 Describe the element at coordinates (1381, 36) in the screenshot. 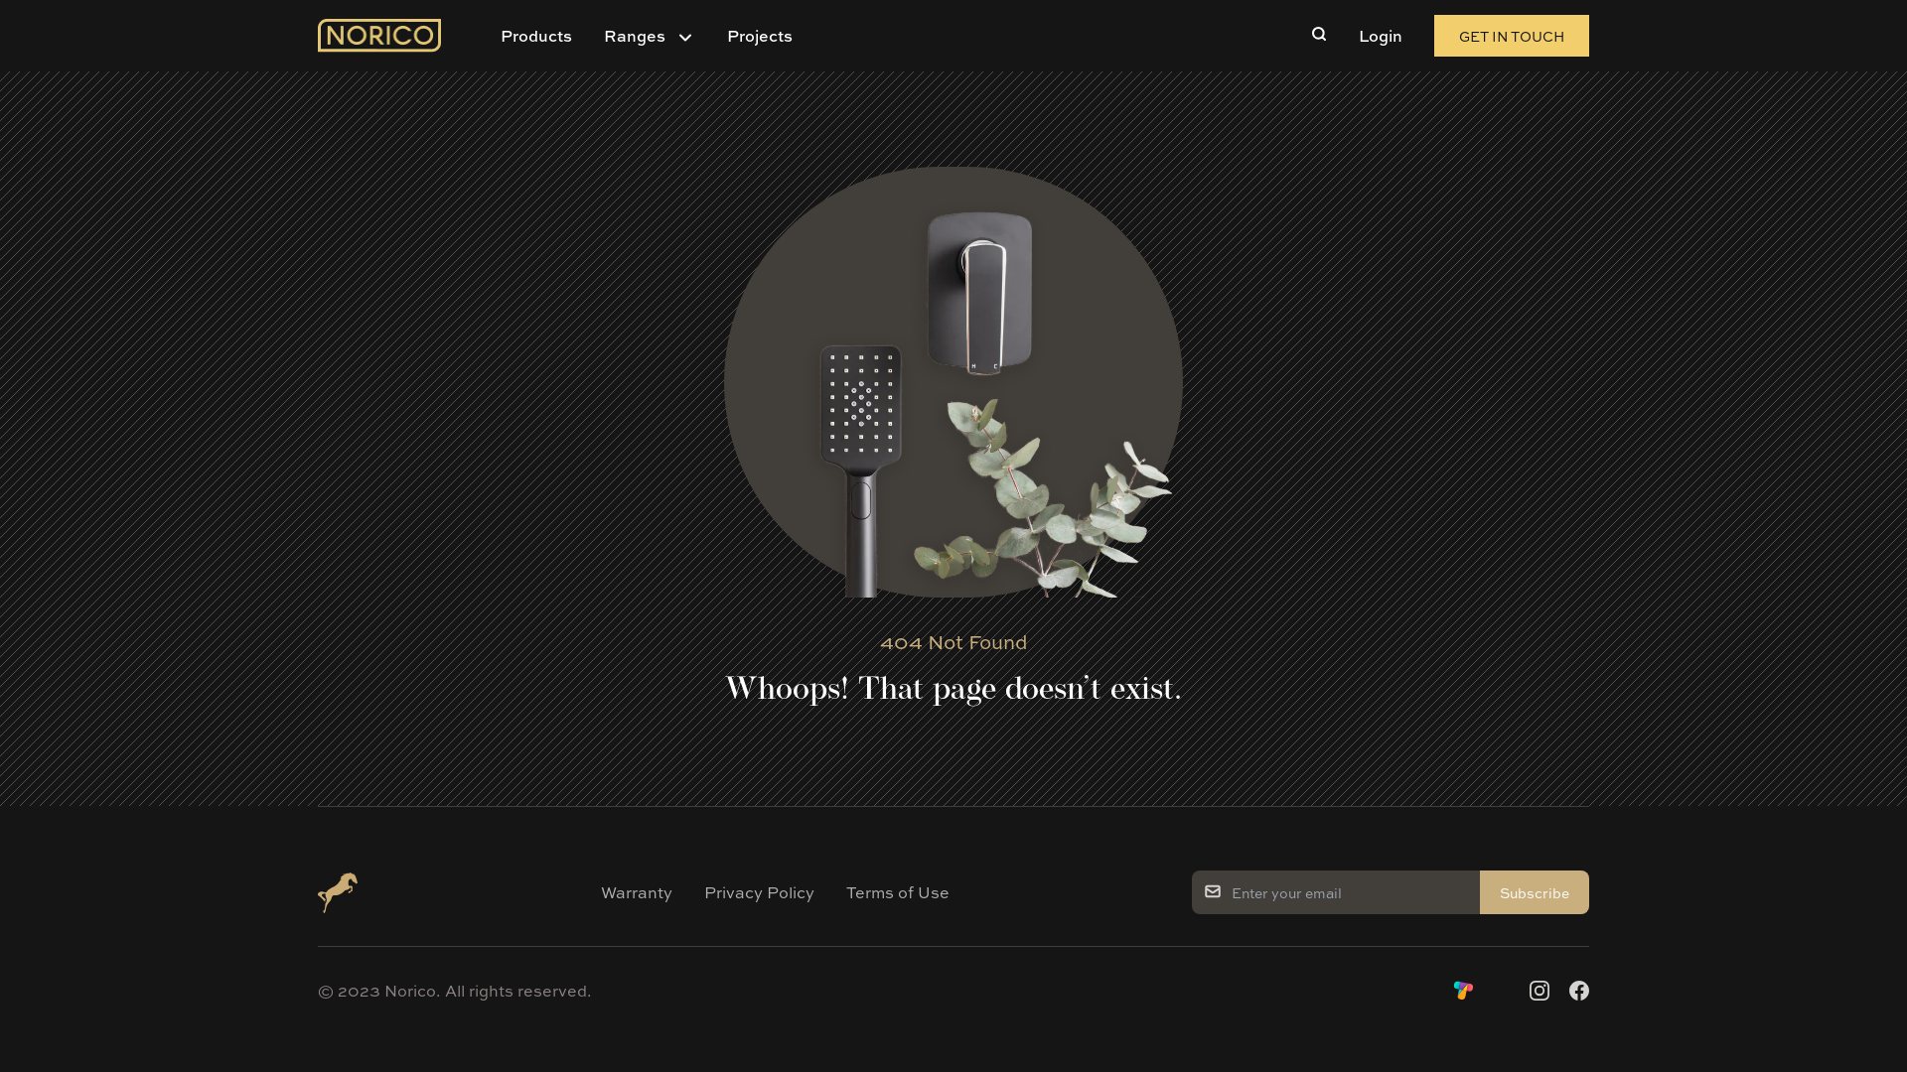

I see `Login` at that location.